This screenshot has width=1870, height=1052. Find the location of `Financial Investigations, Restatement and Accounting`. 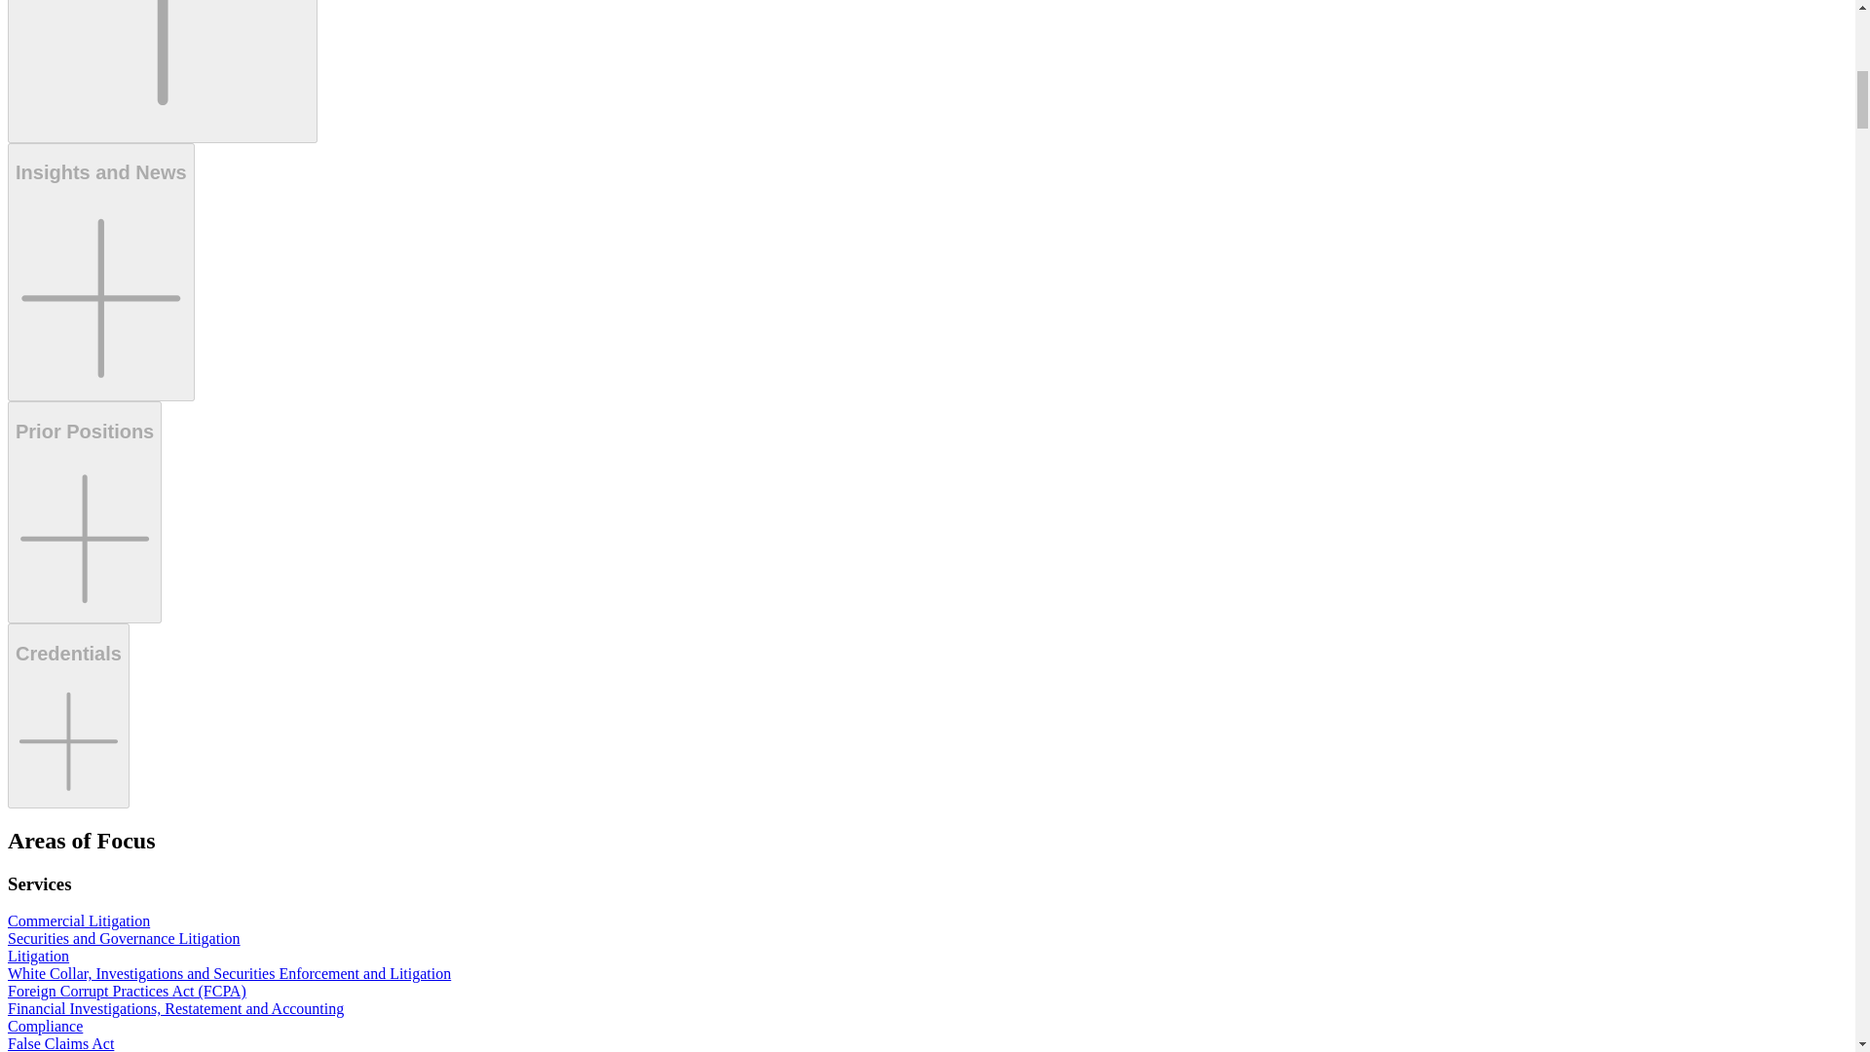

Financial Investigations, Restatement and Accounting is located at coordinates (175, 1009).